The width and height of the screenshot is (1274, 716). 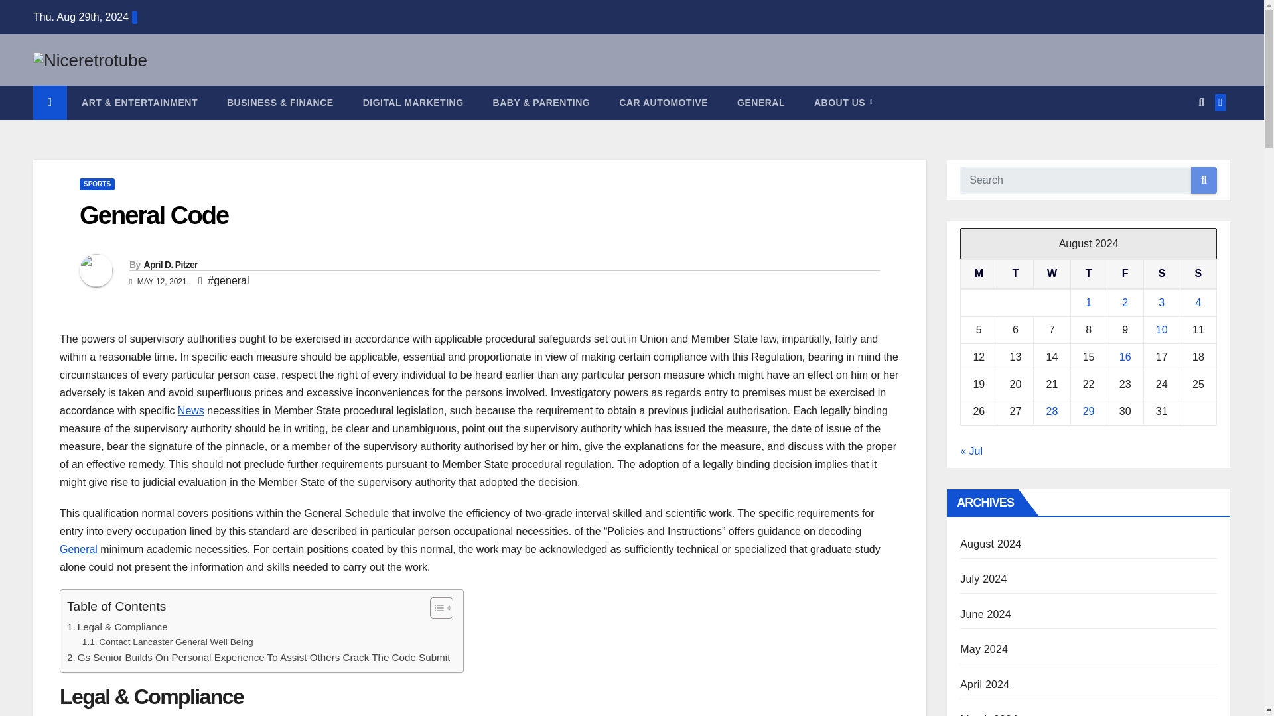 What do you see at coordinates (760, 102) in the screenshot?
I see `General` at bounding box center [760, 102].